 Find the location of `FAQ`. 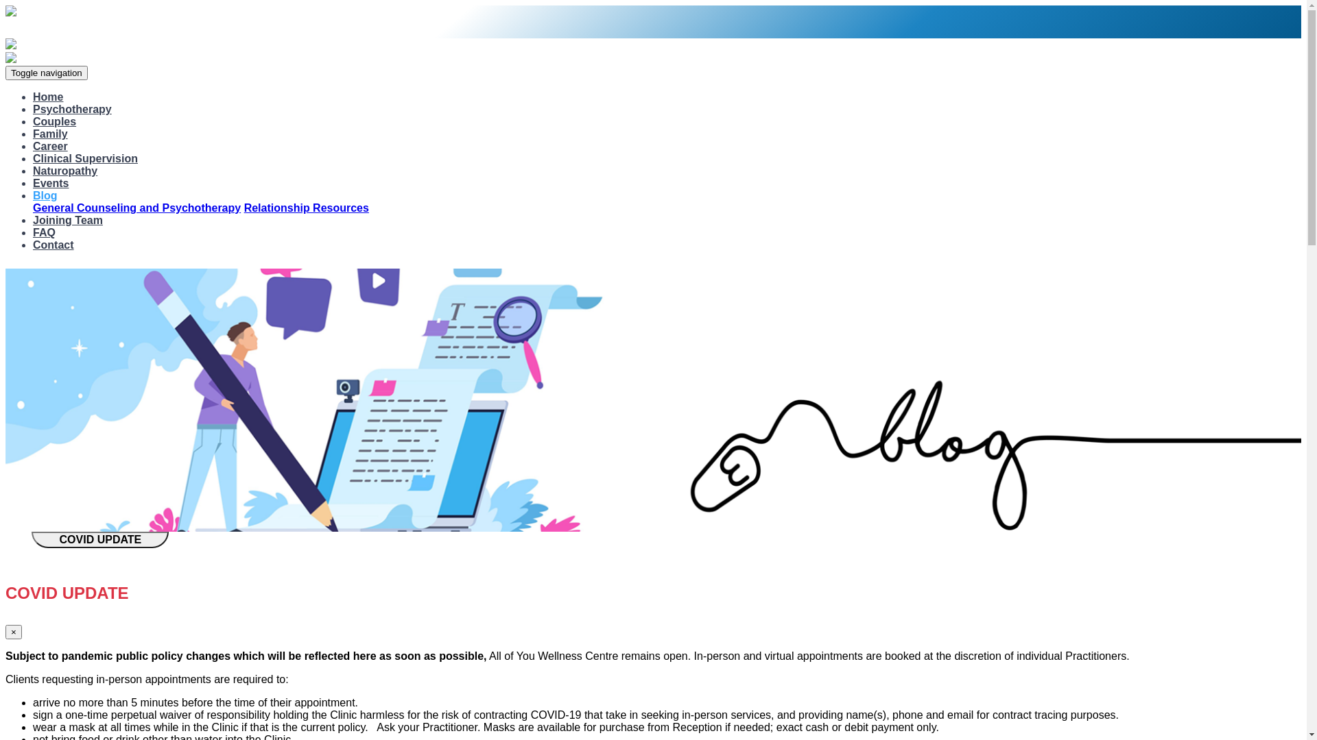

FAQ is located at coordinates (44, 233).